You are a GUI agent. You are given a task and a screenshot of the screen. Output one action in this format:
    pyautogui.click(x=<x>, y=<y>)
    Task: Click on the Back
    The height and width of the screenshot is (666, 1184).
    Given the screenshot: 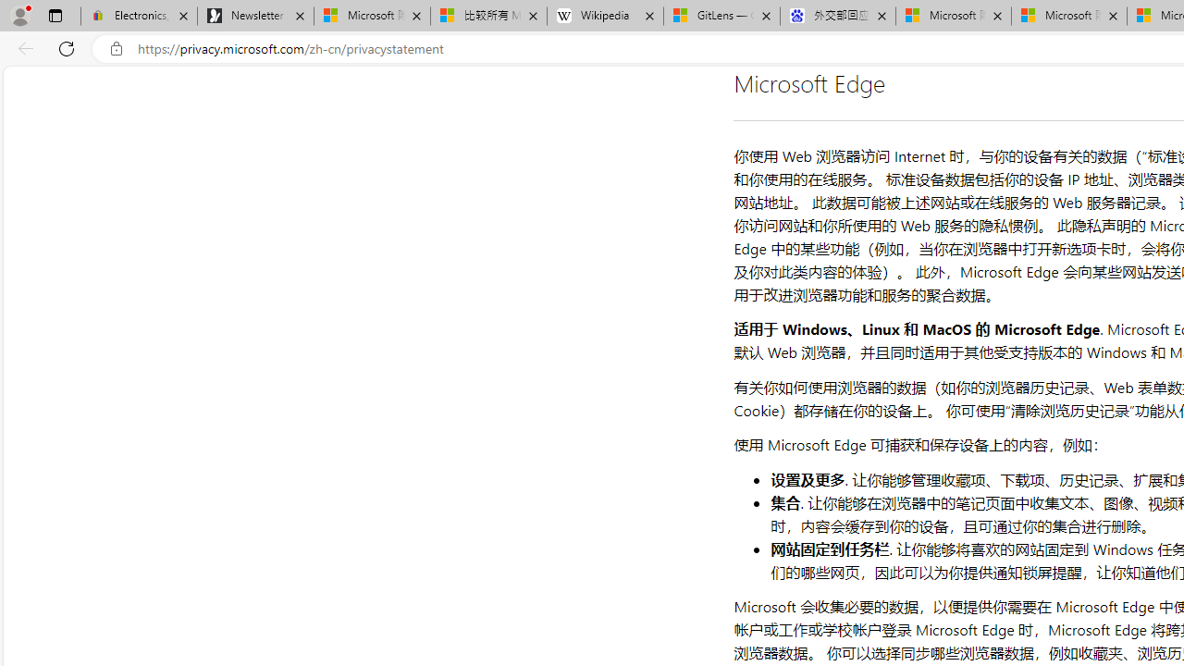 What is the action you would take?
    pyautogui.click(x=22, y=48)
    